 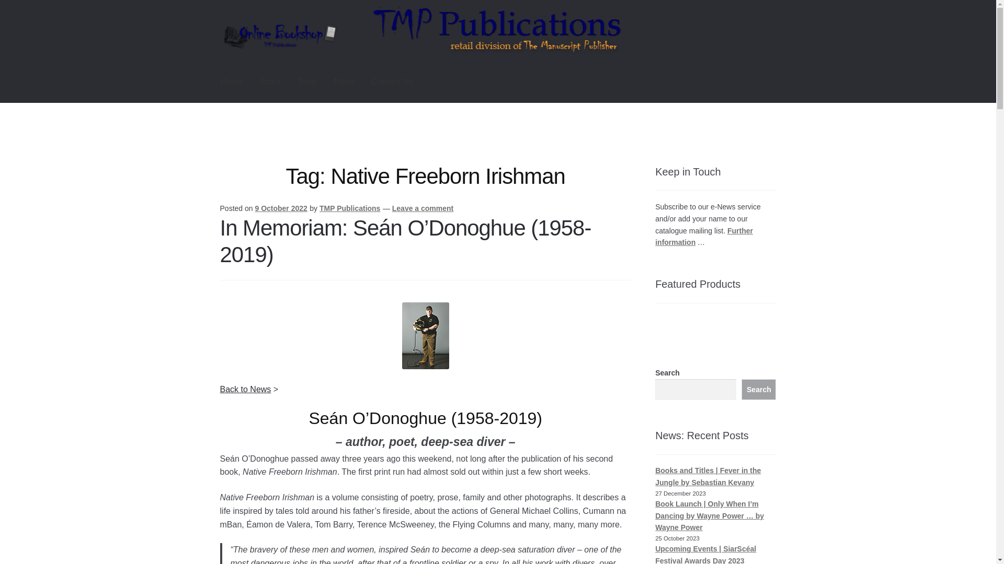 I want to click on Home, so click(x=231, y=81).